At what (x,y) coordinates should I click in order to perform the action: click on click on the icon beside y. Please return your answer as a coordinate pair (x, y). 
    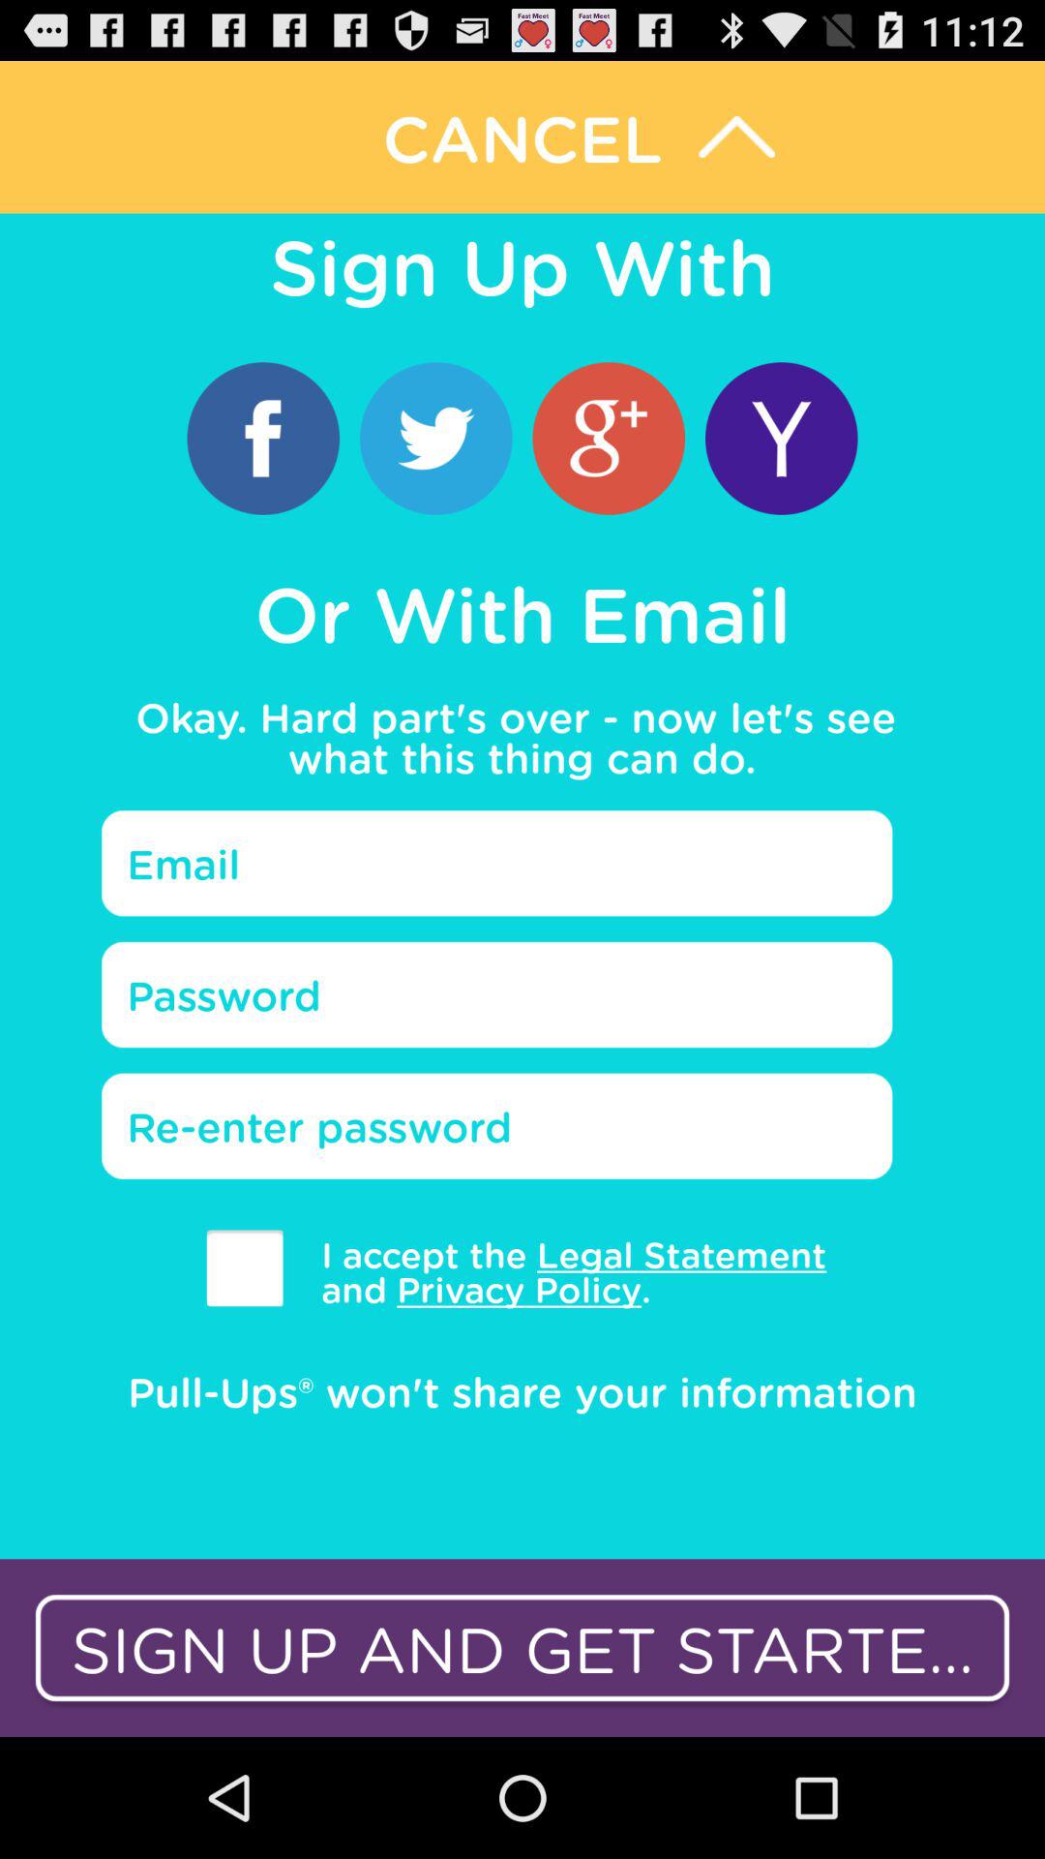
    Looking at the image, I should click on (609, 438).